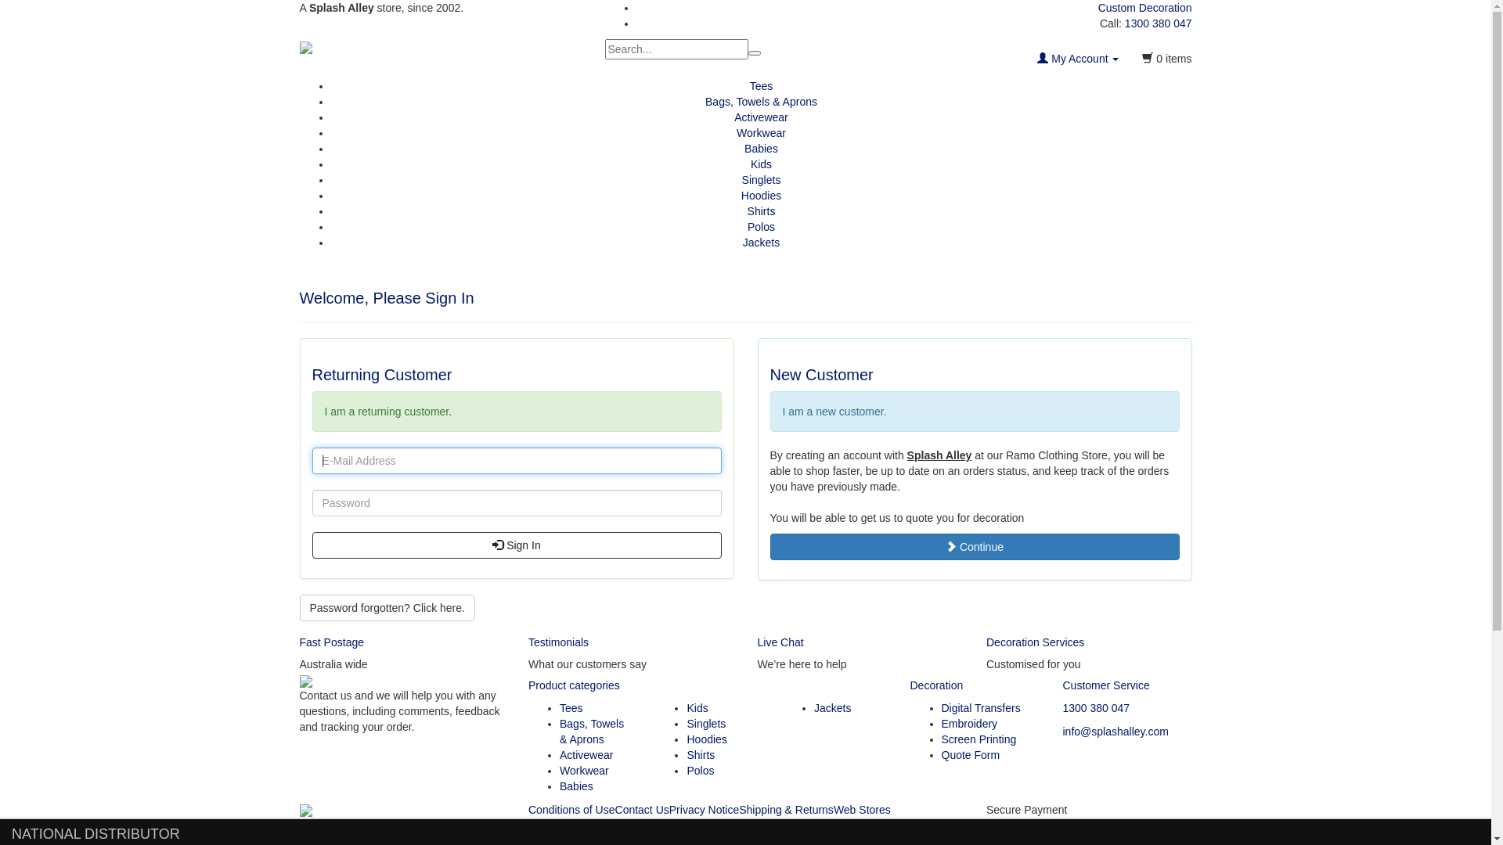  What do you see at coordinates (1159, 23) in the screenshot?
I see `1300 380 047` at bounding box center [1159, 23].